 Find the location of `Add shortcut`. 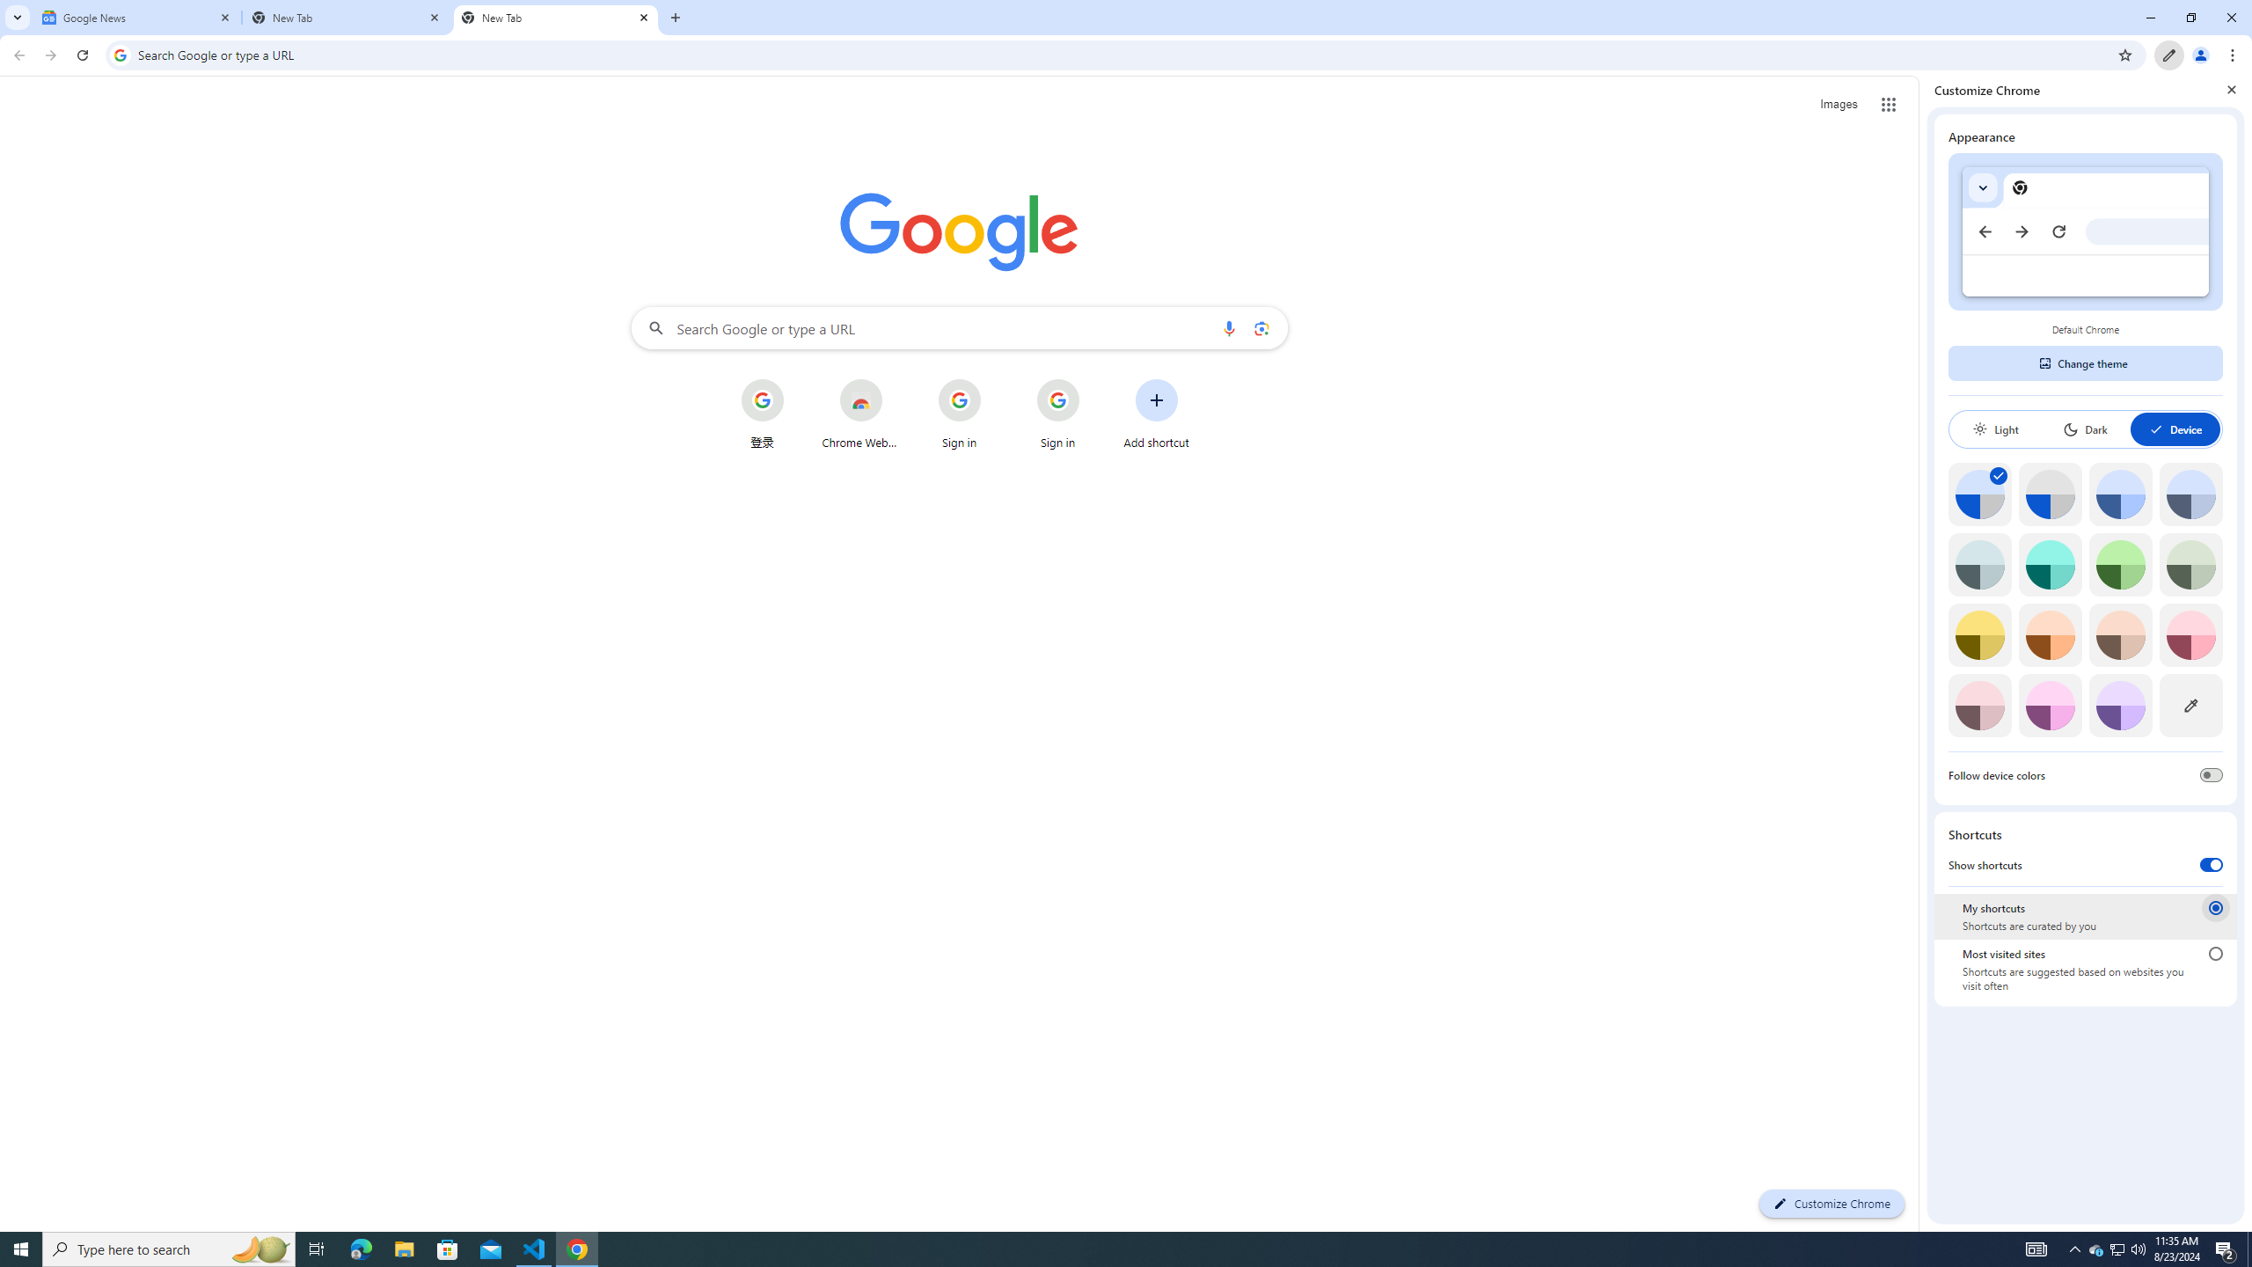

Add shortcut is located at coordinates (1156, 414).